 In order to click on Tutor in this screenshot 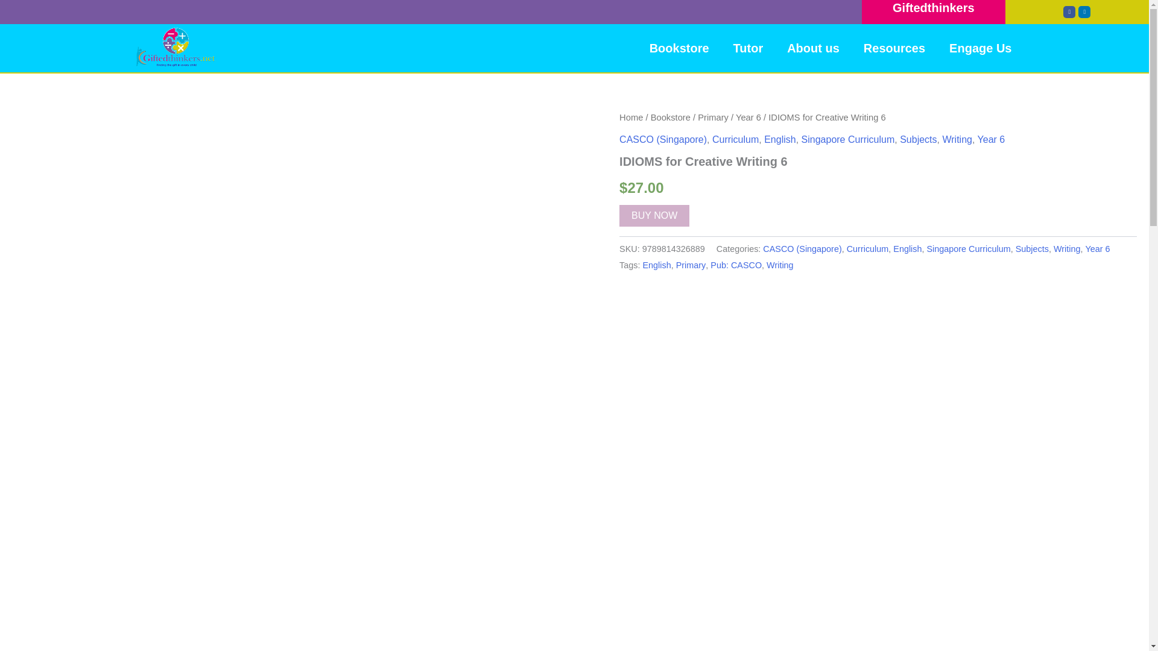, I will do `click(748, 48)`.